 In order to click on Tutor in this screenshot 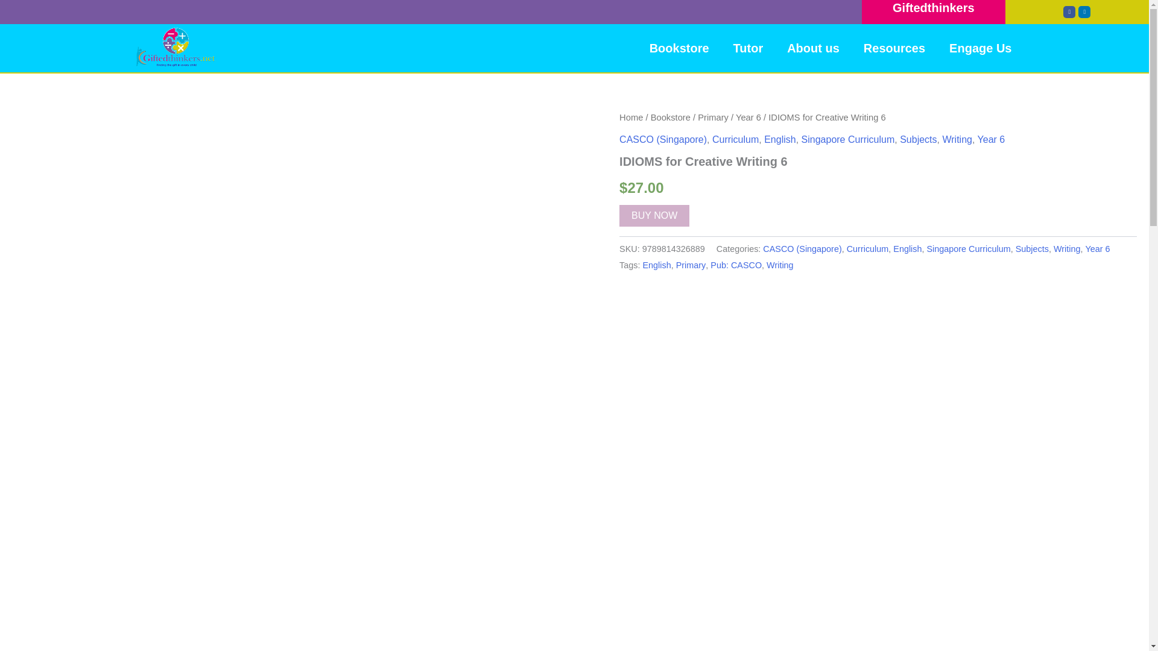, I will do `click(748, 48)`.